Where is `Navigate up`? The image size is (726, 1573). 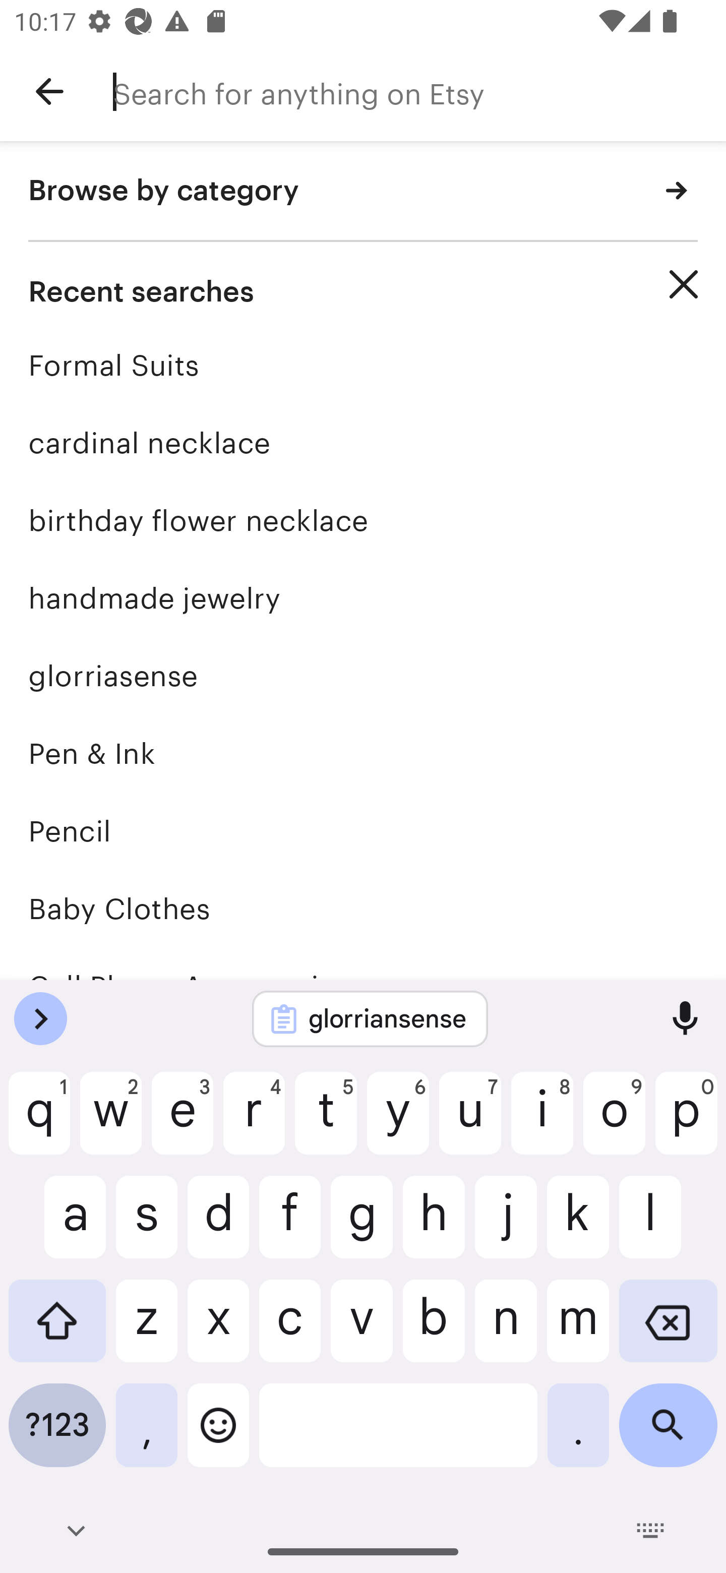 Navigate up is located at coordinates (49, 92).